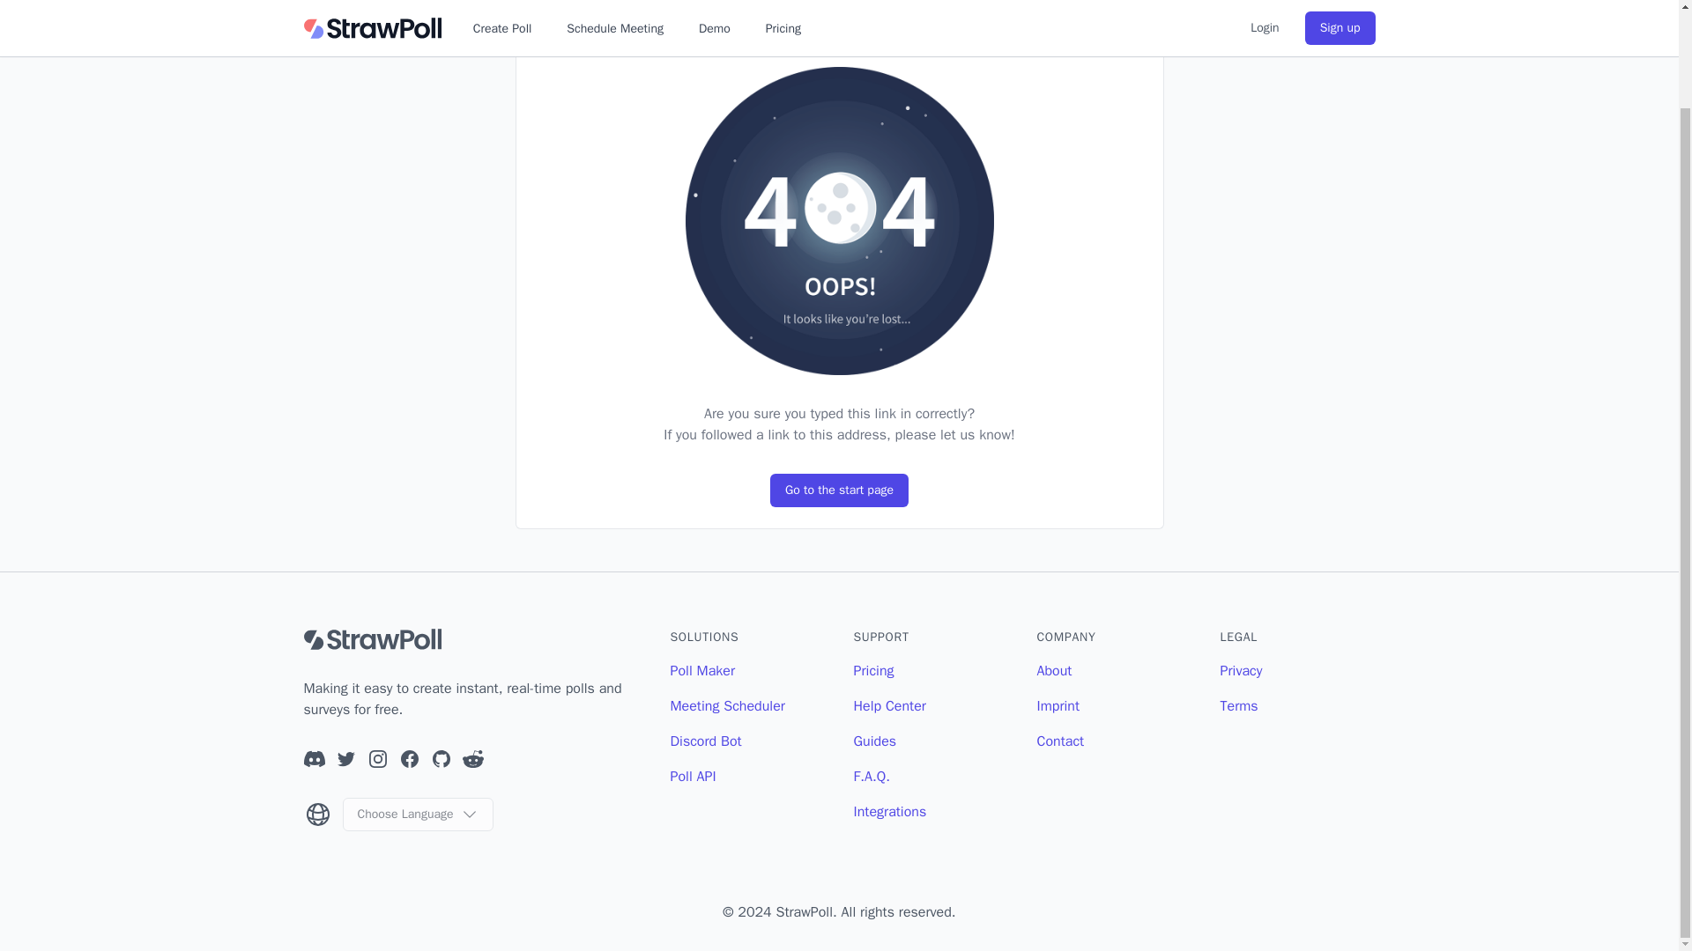  What do you see at coordinates (839, 490) in the screenshot?
I see `Go to the start page` at bounding box center [839, 490].